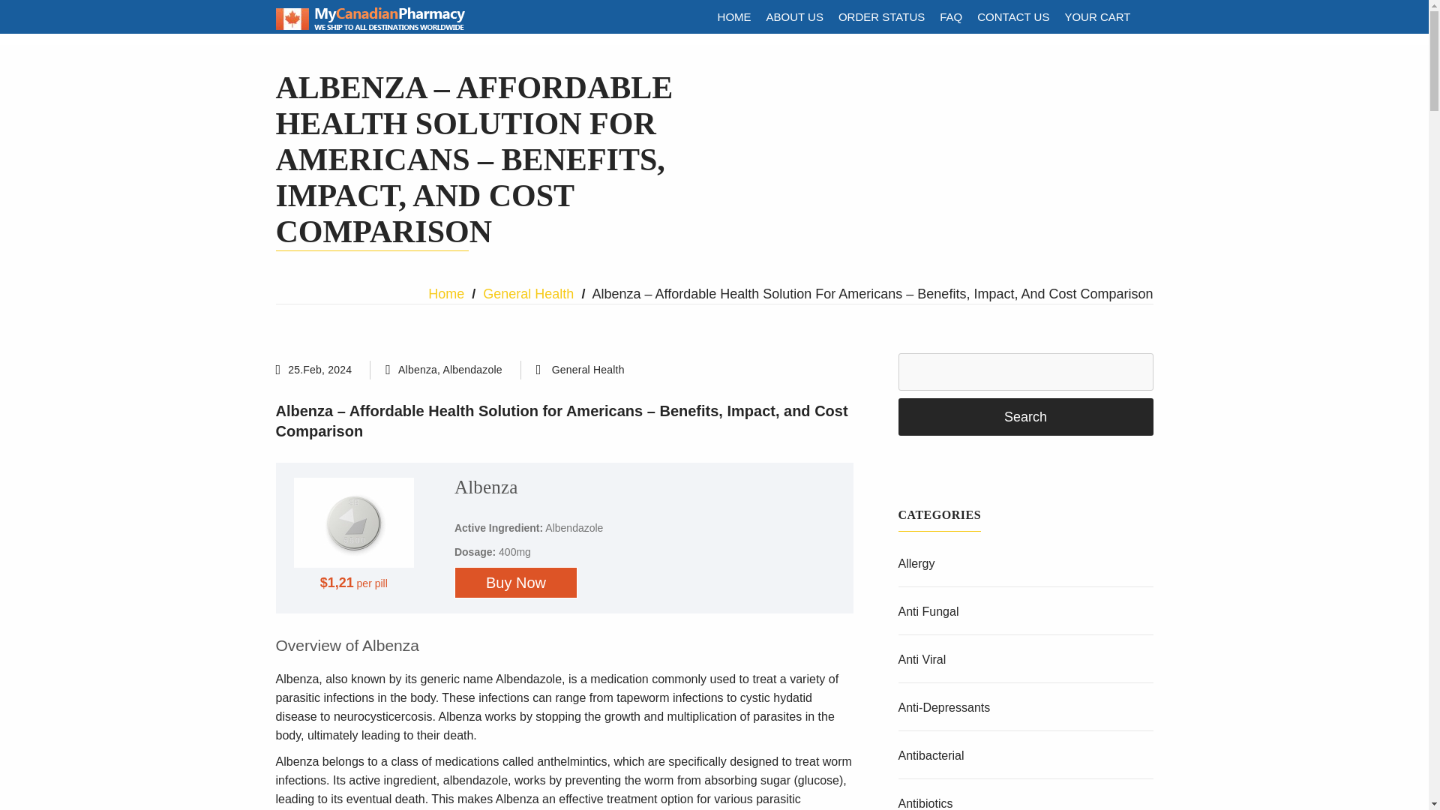 The height and width of the screenshot is (810, 1440). Describe the element at coordinates (588, 370) in the screenshot. I see `General Health` at that location.